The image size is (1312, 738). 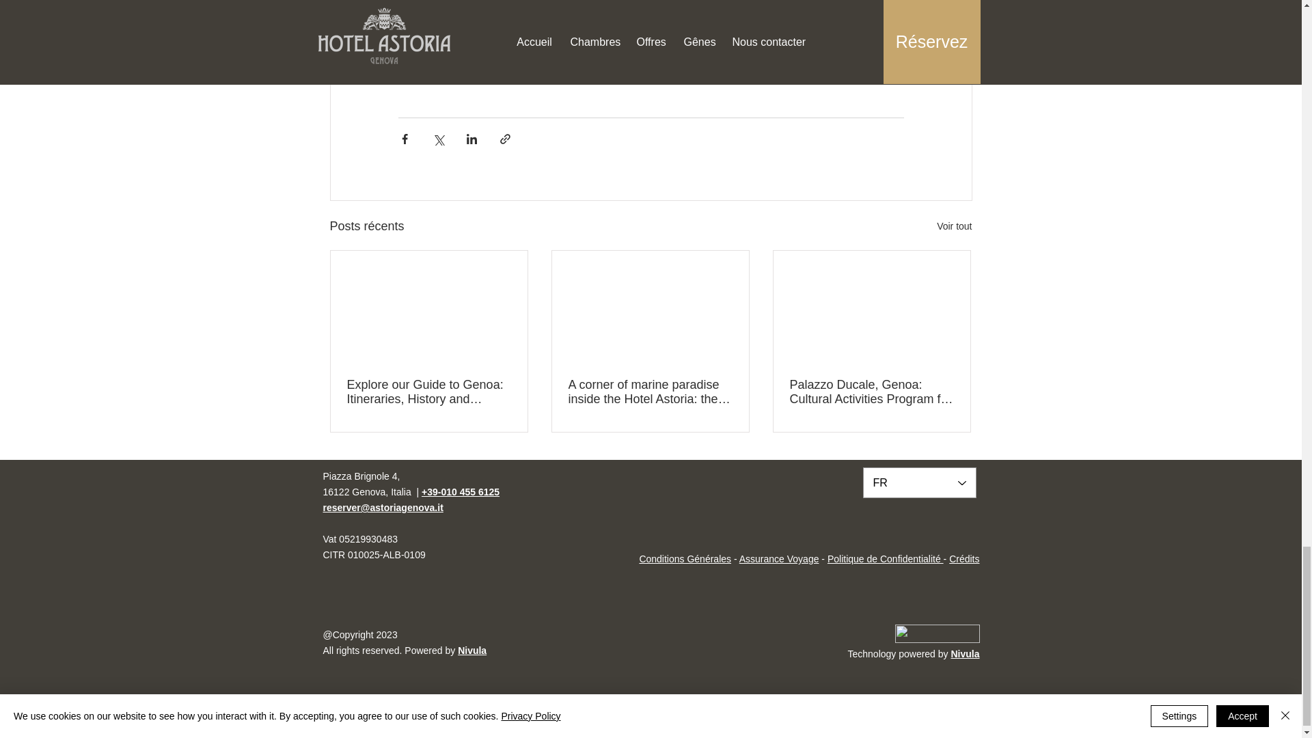 What do you see at coordinates (779, 559) in the screenshot?
I see `Assurance Voyage` at bounding box center [779, 559].